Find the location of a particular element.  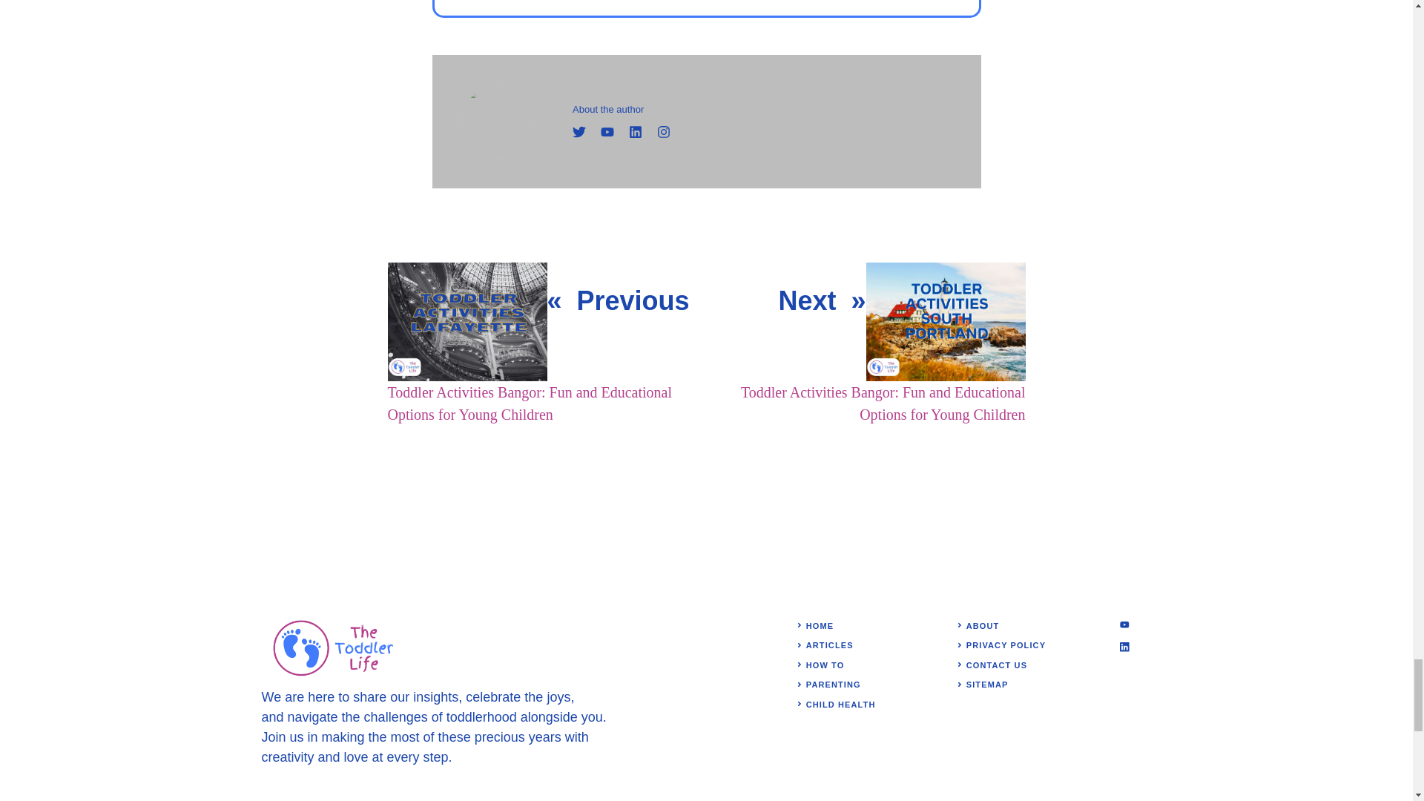

CONTACT US is located at coordinates (997, 665).